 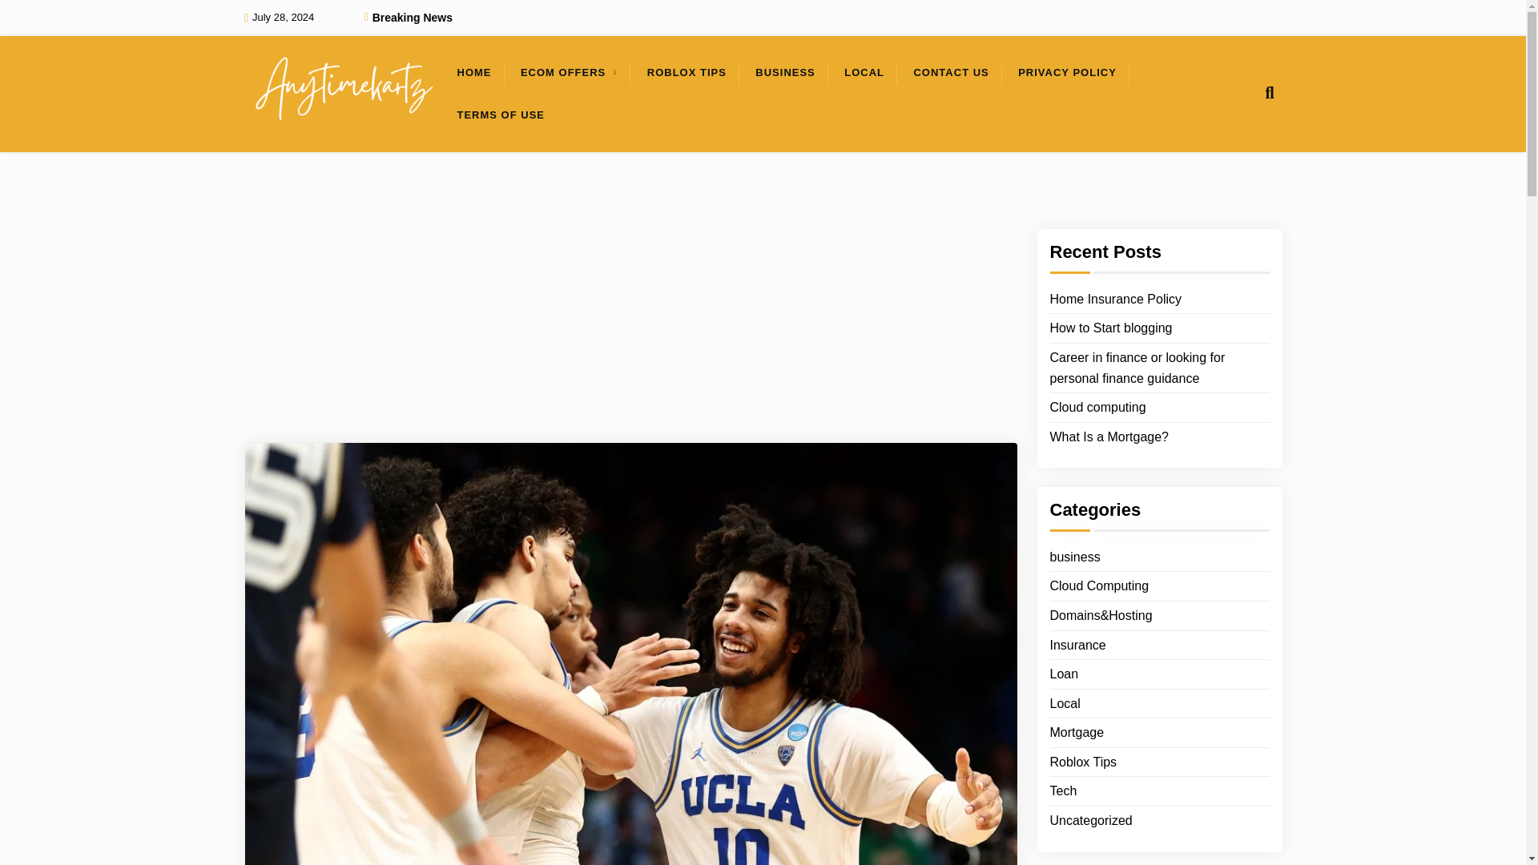 What do you see at coordinates (686, 72) in the screenshot?
I see `ROBLOX TIPS` at bounding box center [686, 72].